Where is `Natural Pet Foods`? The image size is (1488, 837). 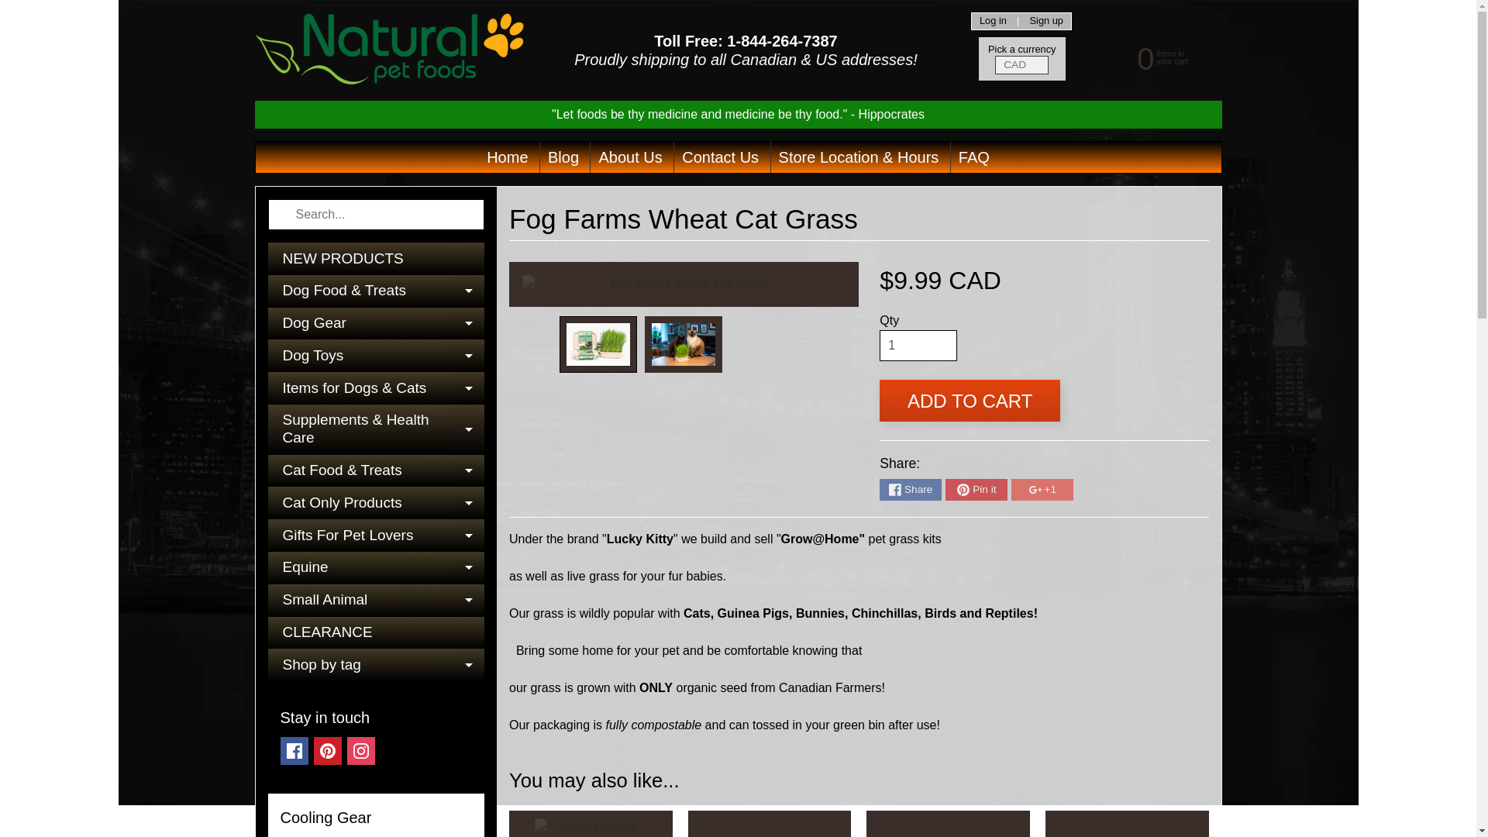
Natural Pet Foods is located at coordinates (294, 751).